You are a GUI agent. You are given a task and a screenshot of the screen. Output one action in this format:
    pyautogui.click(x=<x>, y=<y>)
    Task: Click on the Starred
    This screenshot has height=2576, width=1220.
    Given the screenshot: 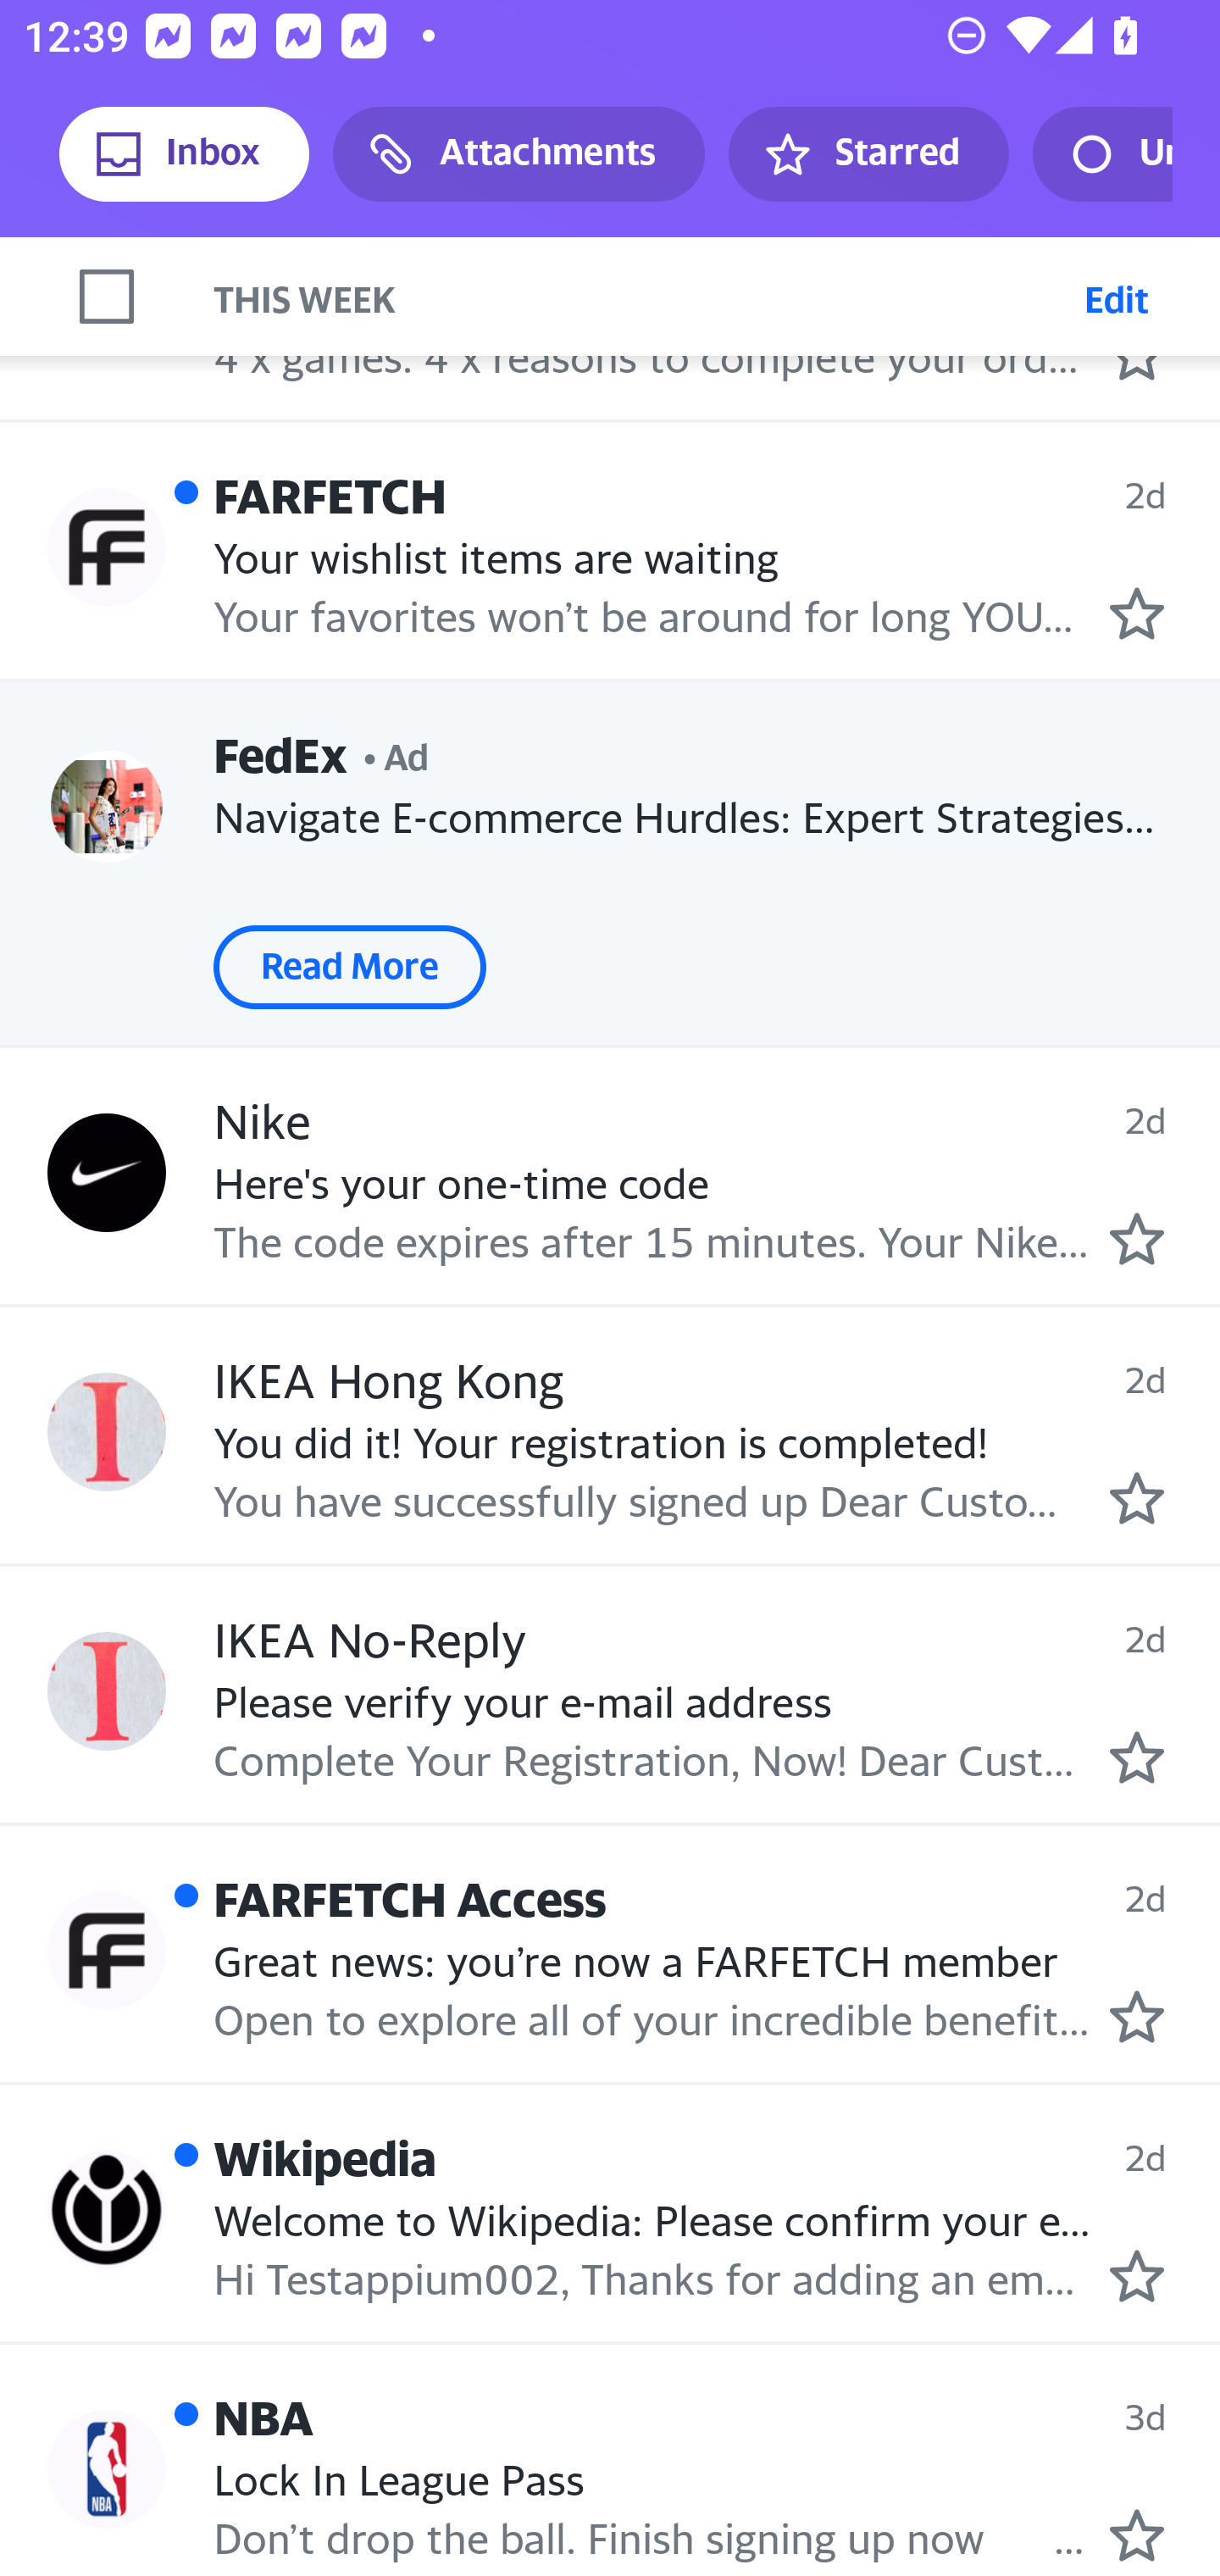 What is the action you would take?
    pyautogui.click(x=868, y=154)
    